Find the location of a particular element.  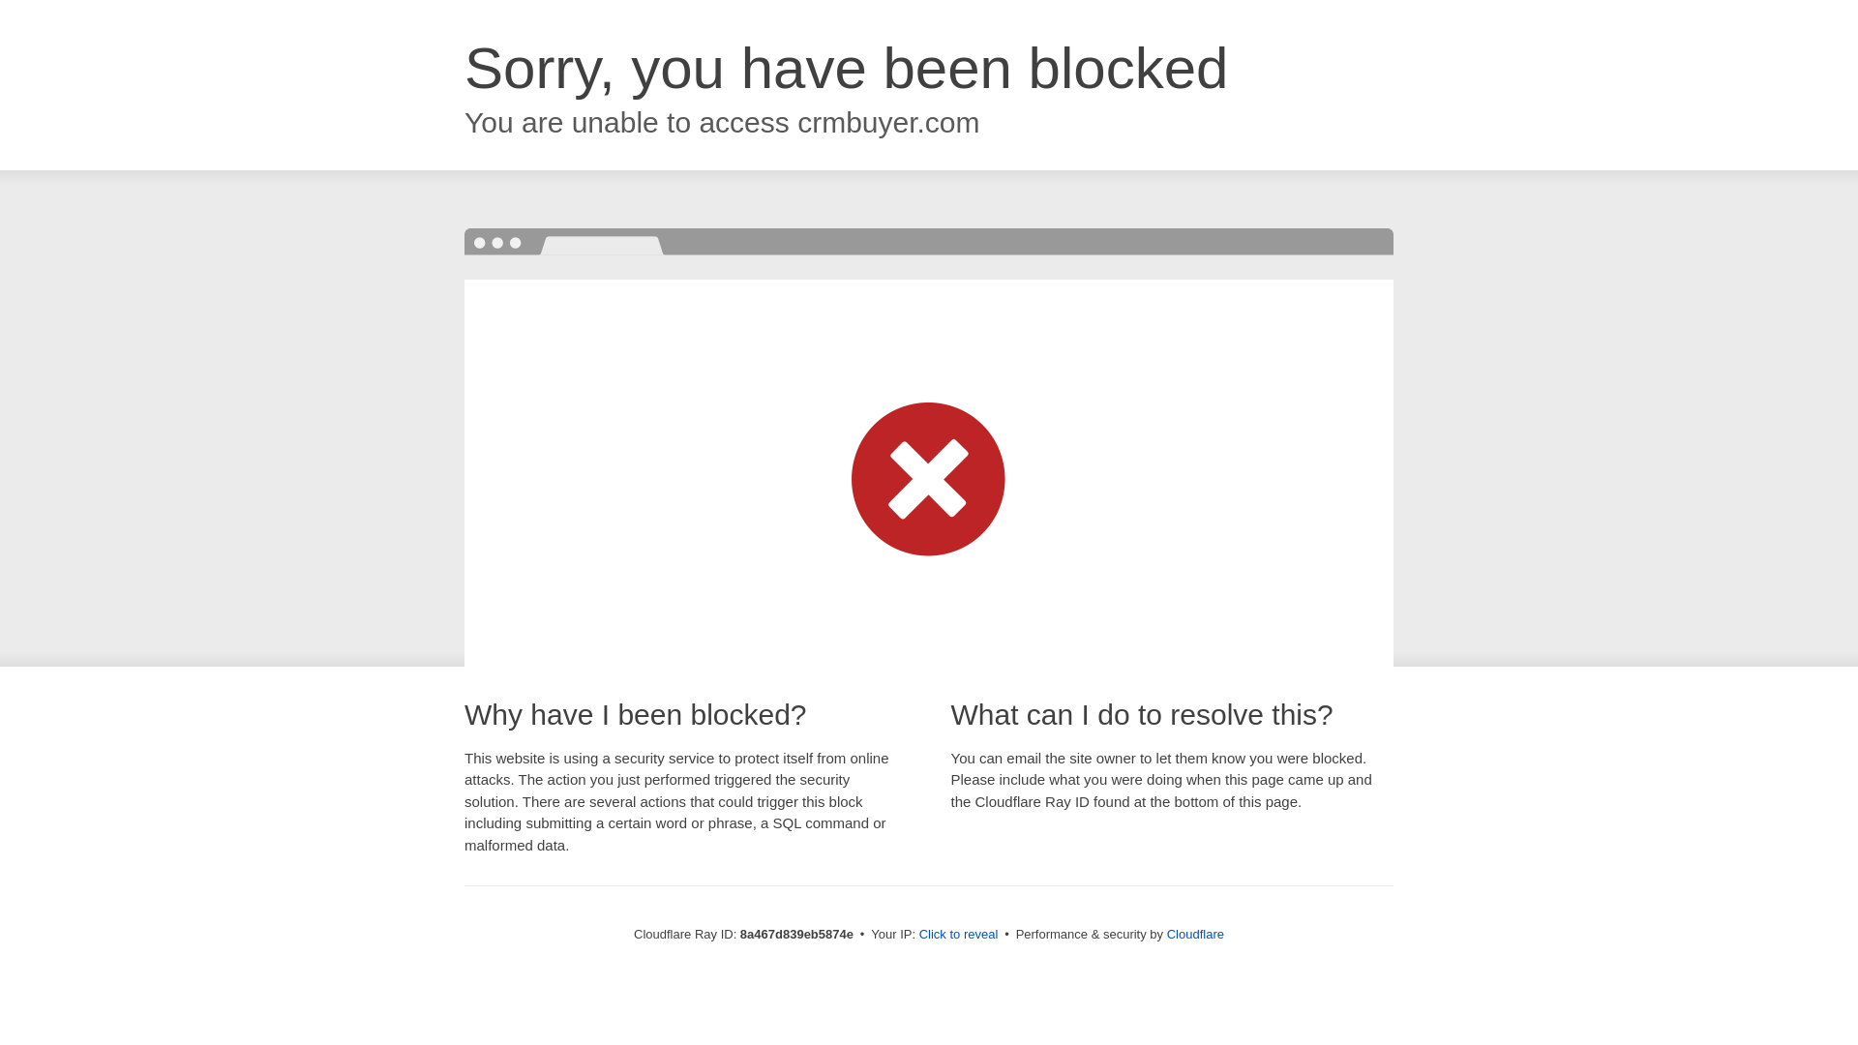

Click to reveal is located at coordinates (959, 935).